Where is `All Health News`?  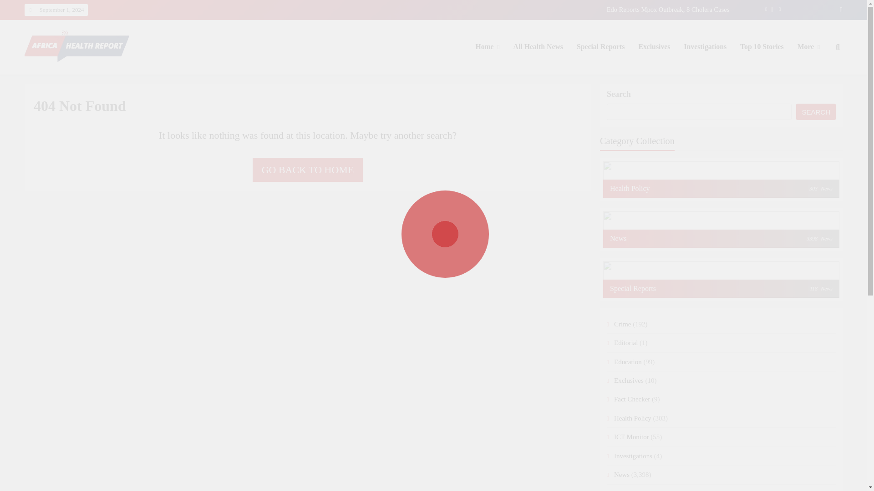 All Health News is located at coordinates (538, 46).